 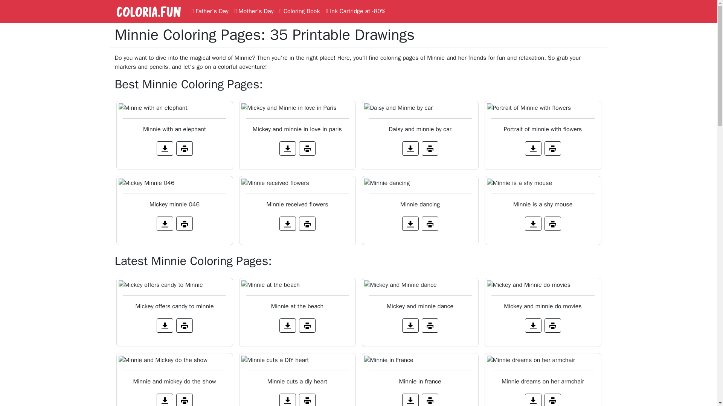 What do you see at coordinates (533, 400) in the screenshot?
I see `Download the coloring page` at bounding box center [533, 400].